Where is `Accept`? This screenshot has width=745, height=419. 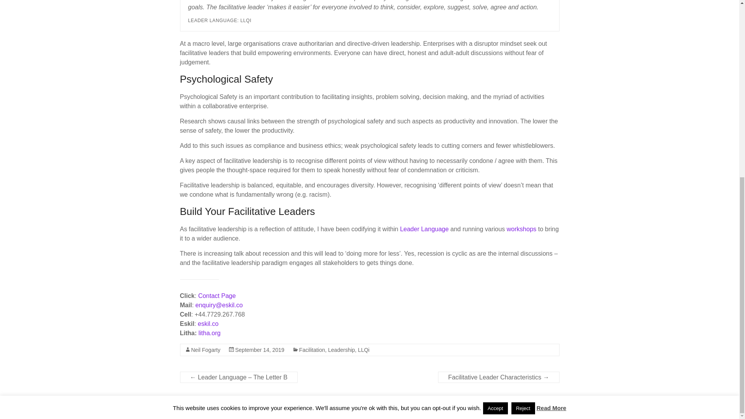
Accept is located at coordinates (495, 104).